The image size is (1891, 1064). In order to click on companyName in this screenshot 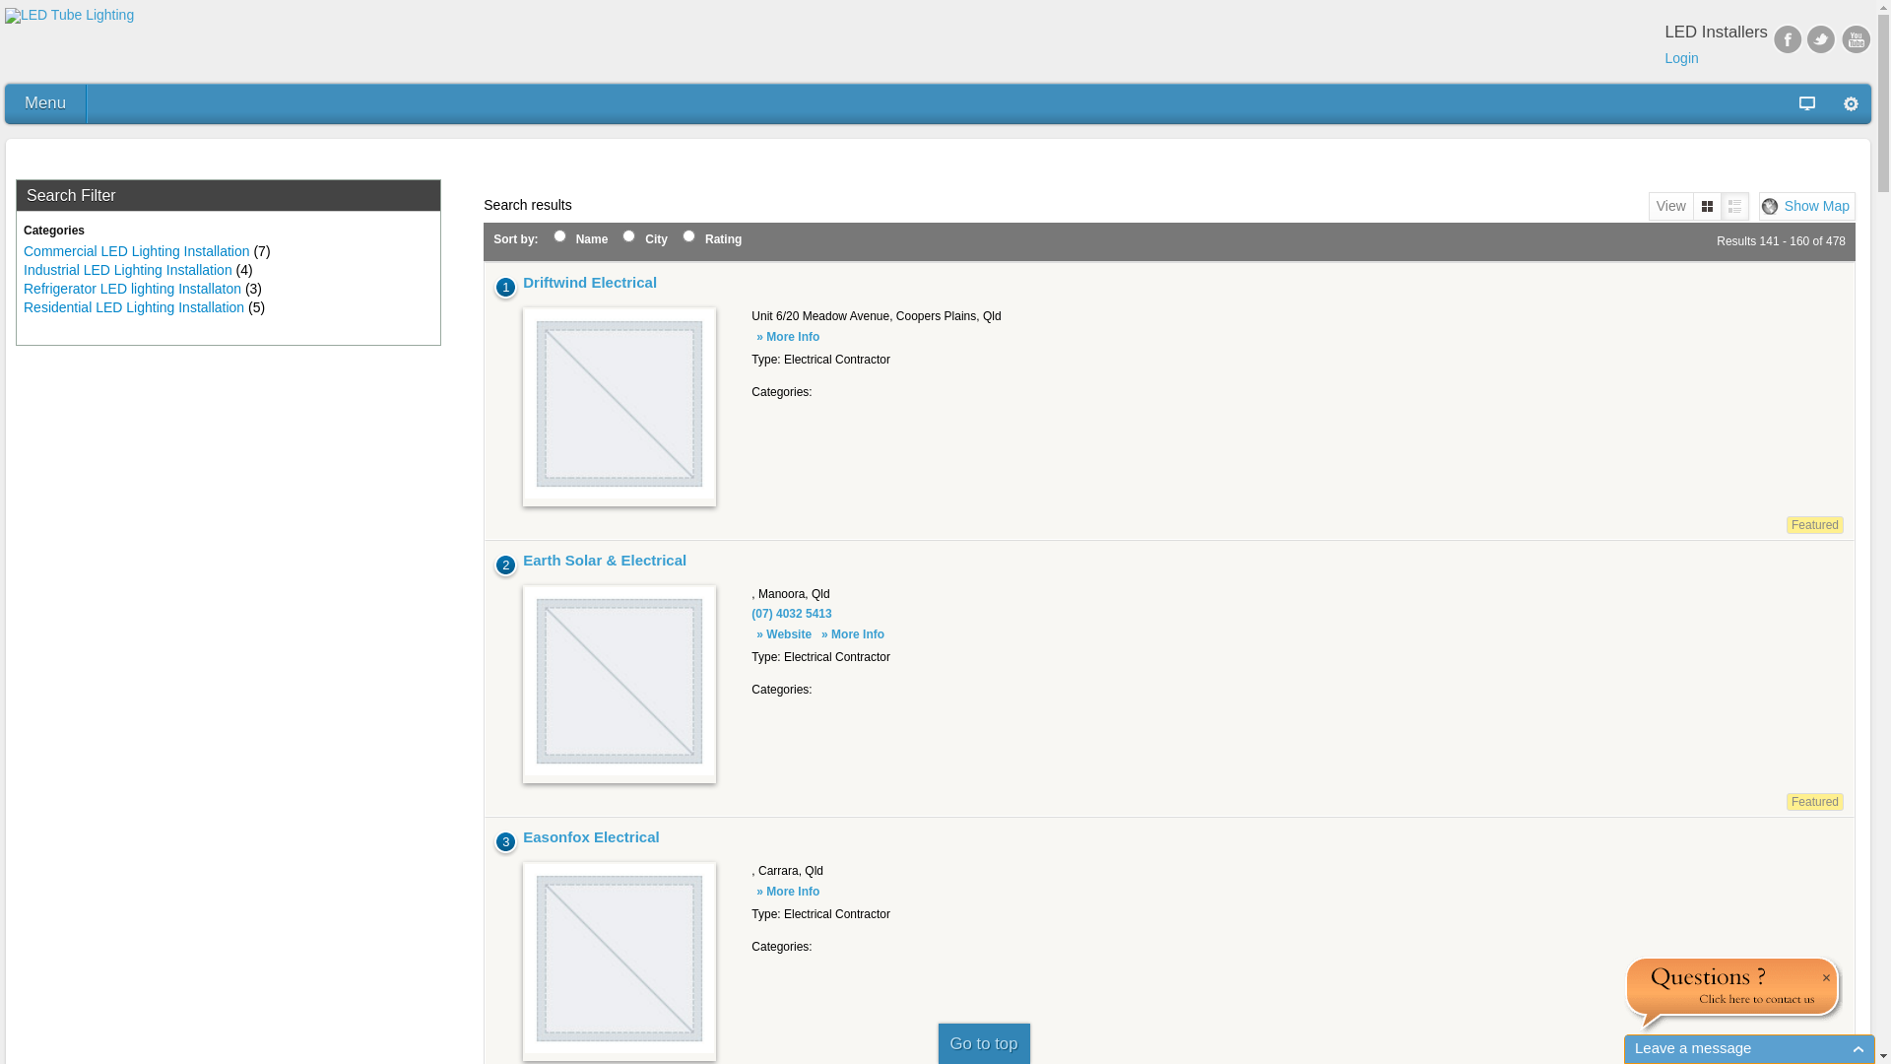, I will do `click(559, 236)`.